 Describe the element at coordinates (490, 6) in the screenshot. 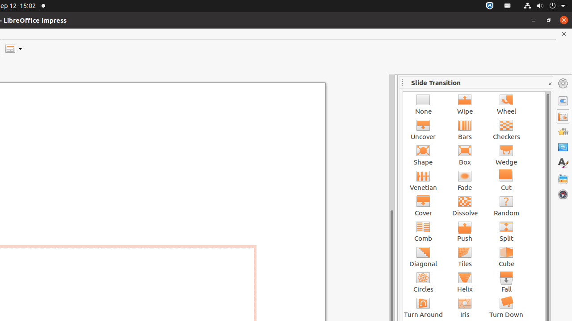

I see `:1.72/StatusNotifierItem` at that location.